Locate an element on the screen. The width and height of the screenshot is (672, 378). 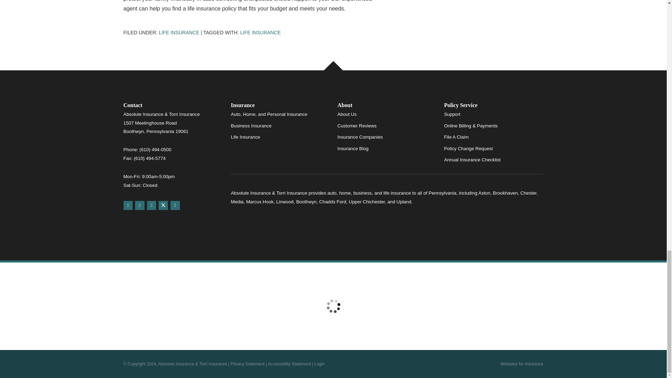
LinkedIn is located at coordinates (175, 205).